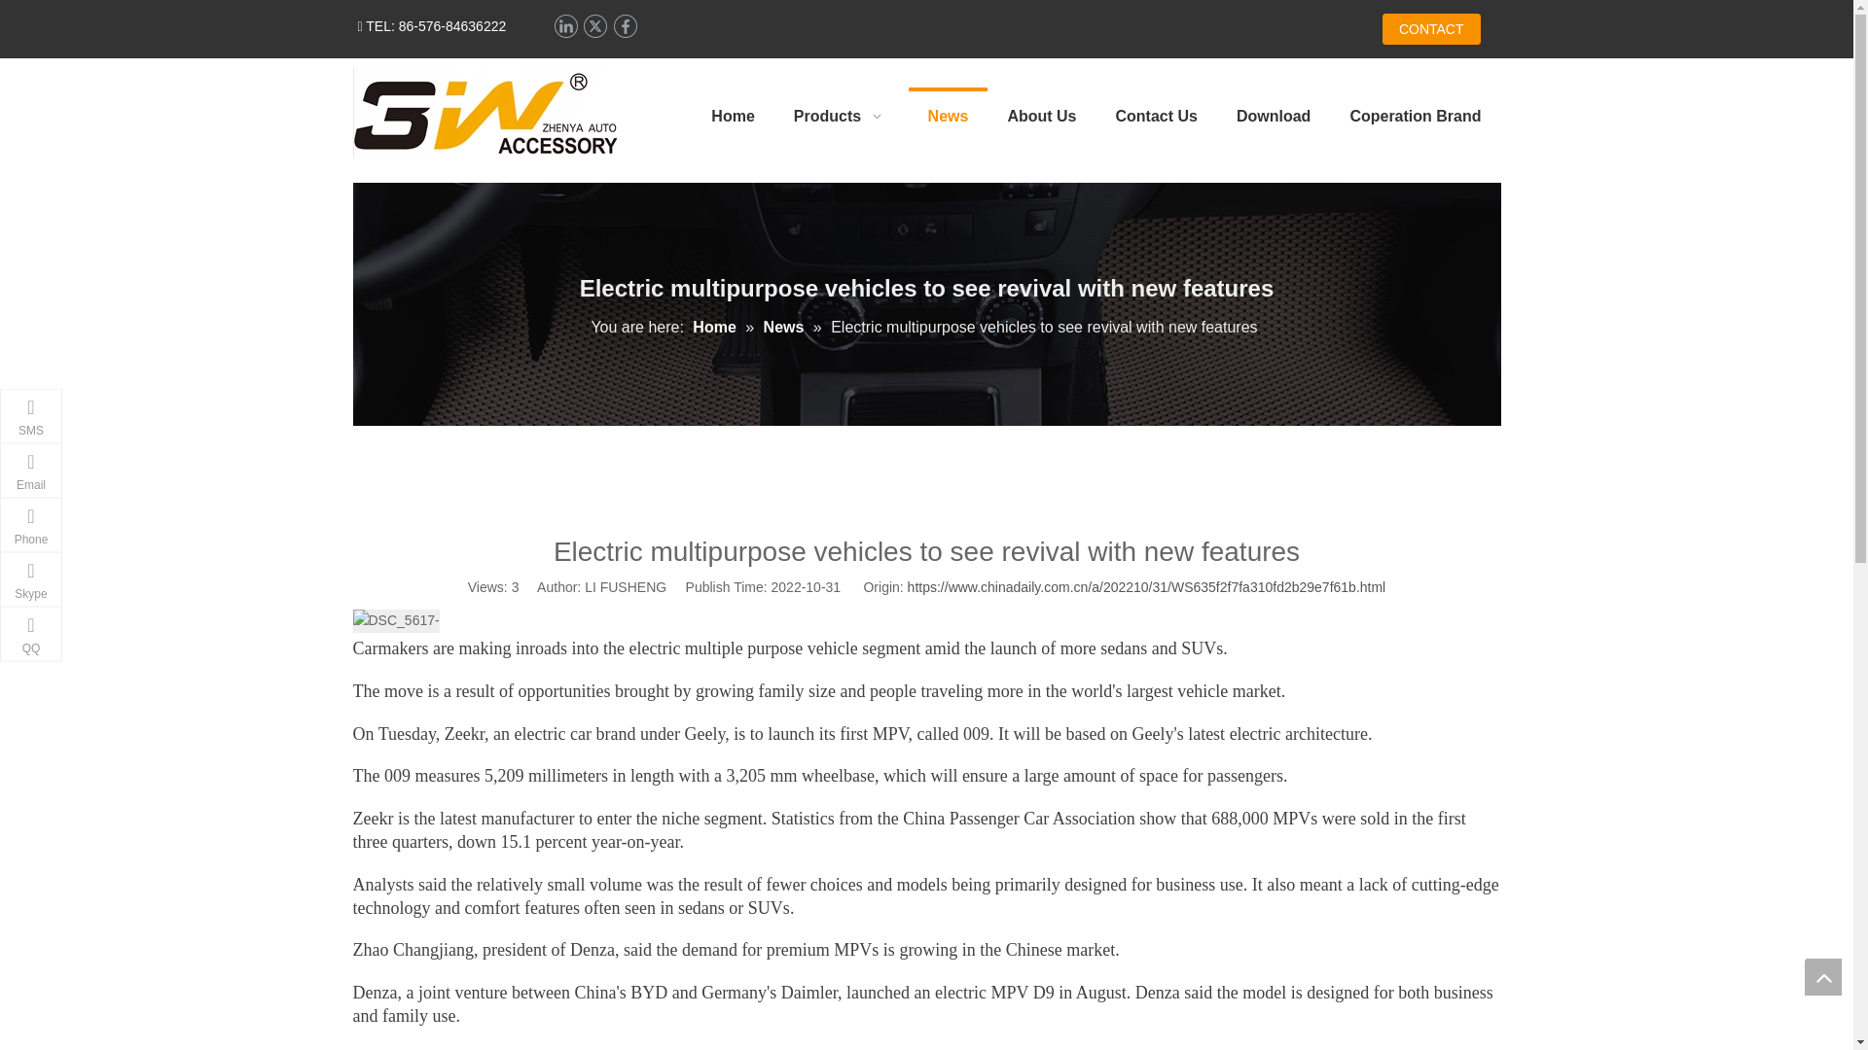 This screenshot has height=1050, width=1868. What do you see at coordinates (485, 113) in the screenshot?
I see `8165314` at bounding box center [485, 113].